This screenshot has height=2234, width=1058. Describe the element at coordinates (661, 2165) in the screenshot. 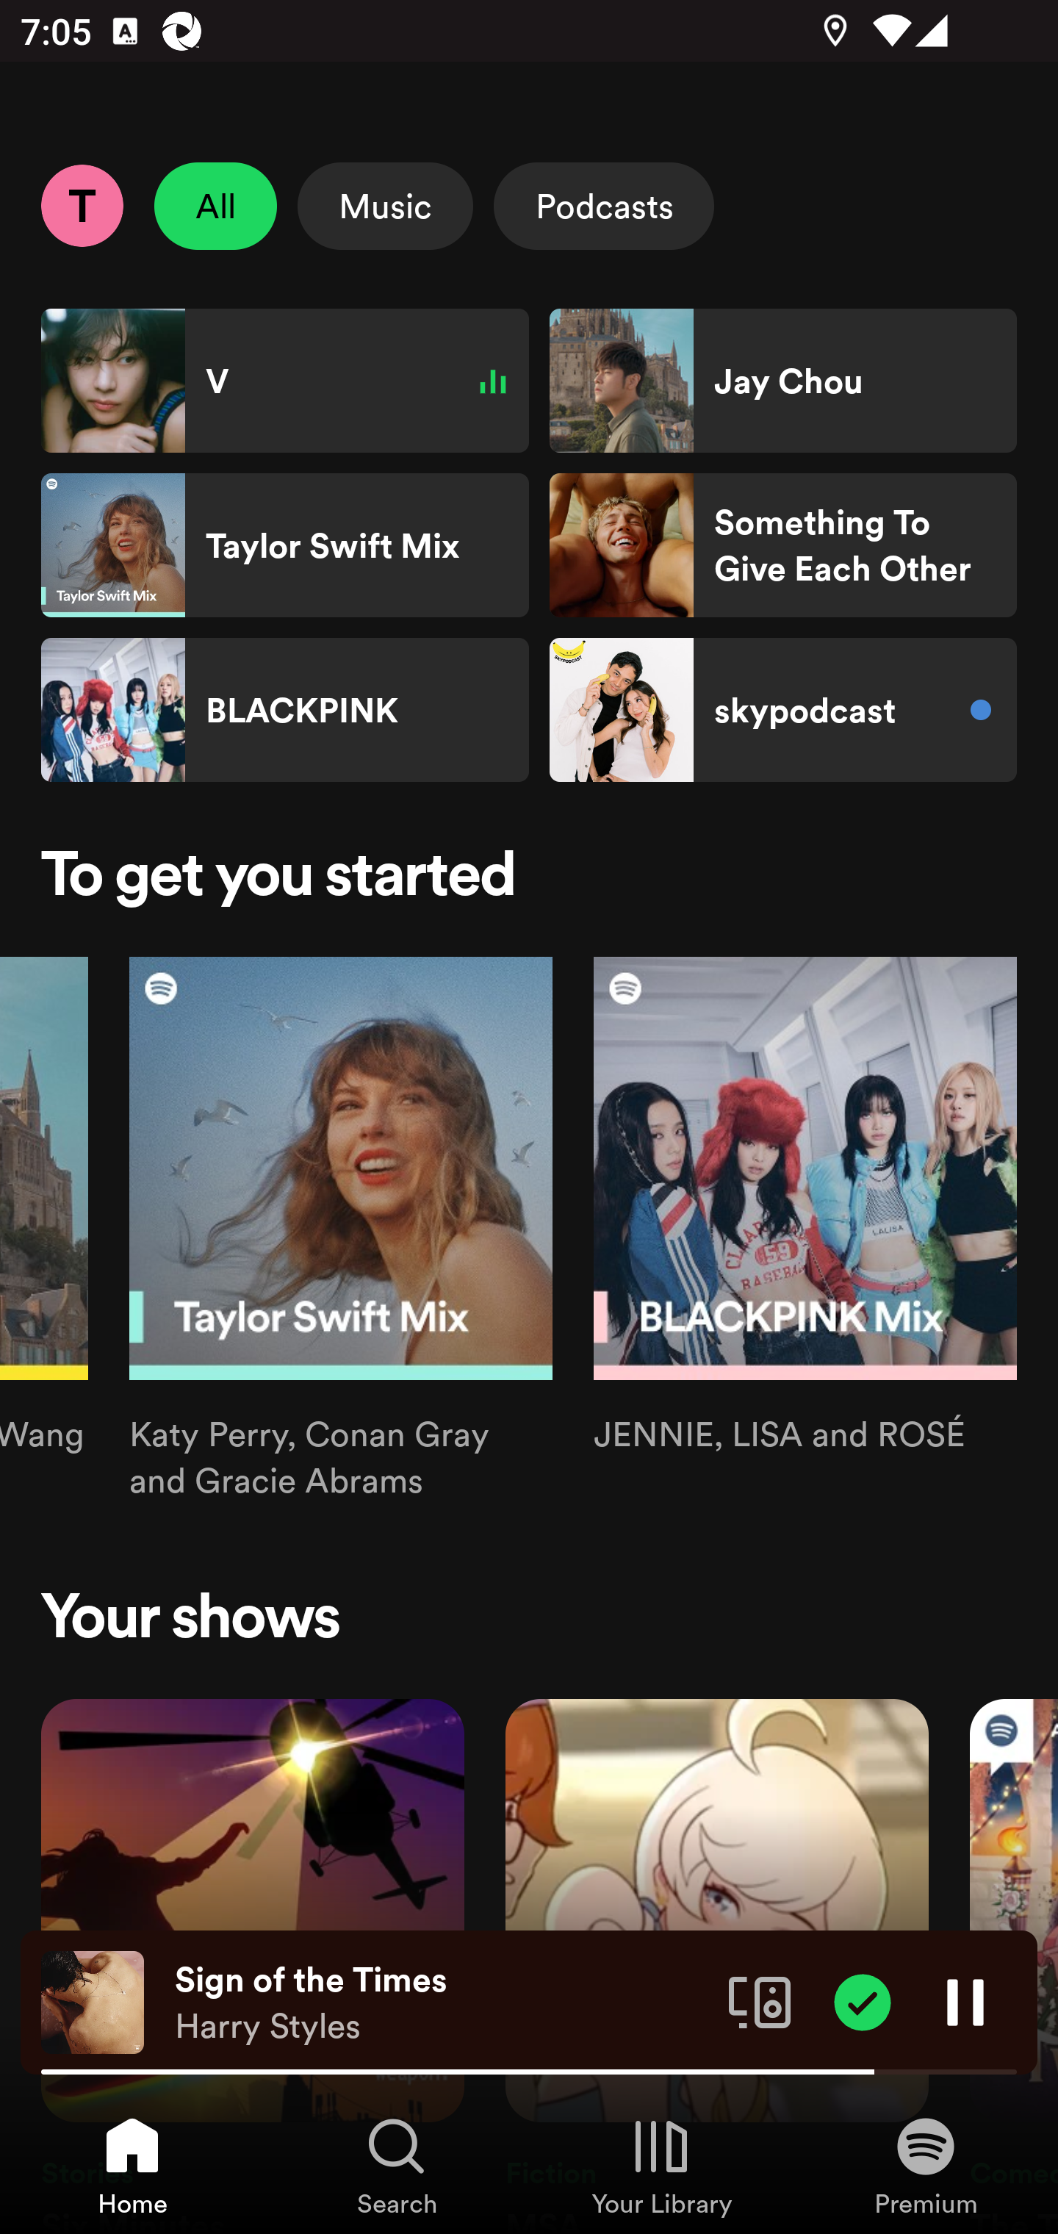

I see `Your Library, Tab 3 of 4 Your Library Your Library` at that location.